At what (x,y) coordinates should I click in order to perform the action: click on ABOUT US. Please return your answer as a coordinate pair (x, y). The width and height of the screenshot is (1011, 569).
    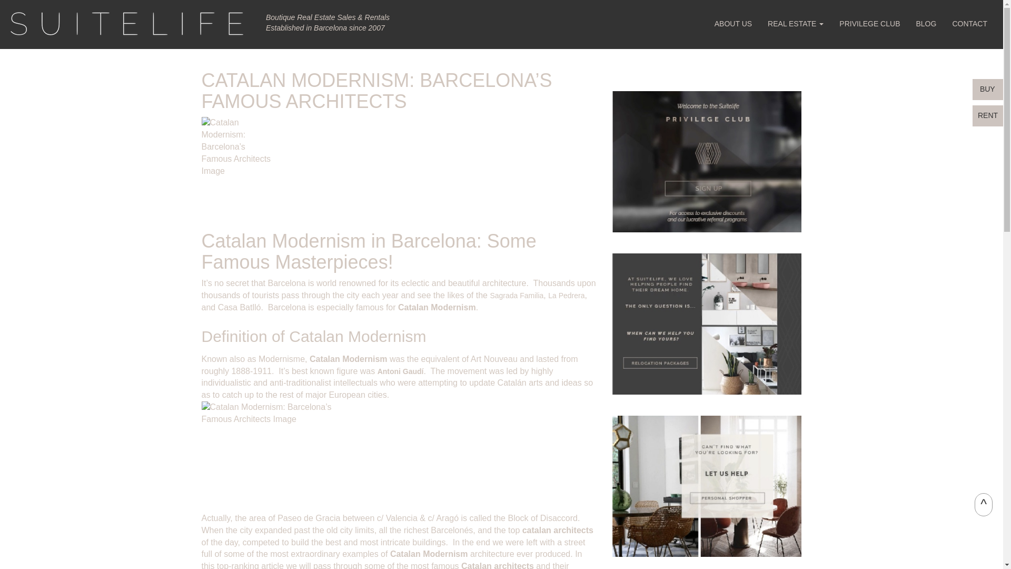
    Looking at the image, I should click on (733, 24).